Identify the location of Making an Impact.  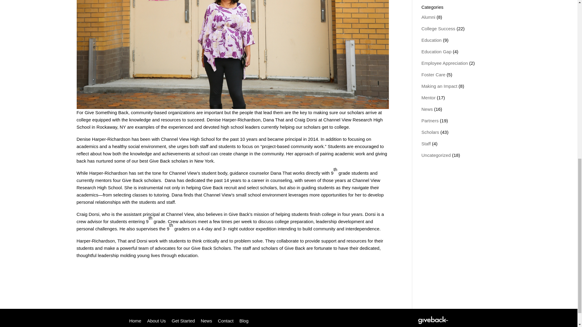
(439, 86).